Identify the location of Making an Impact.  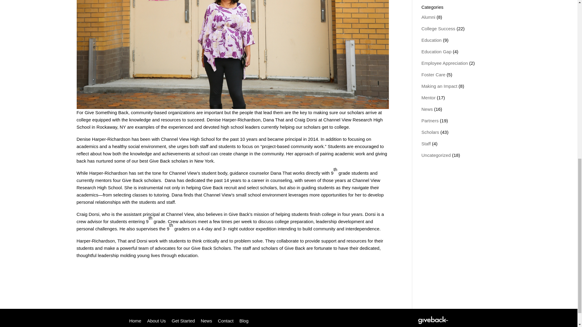
(439, 86).